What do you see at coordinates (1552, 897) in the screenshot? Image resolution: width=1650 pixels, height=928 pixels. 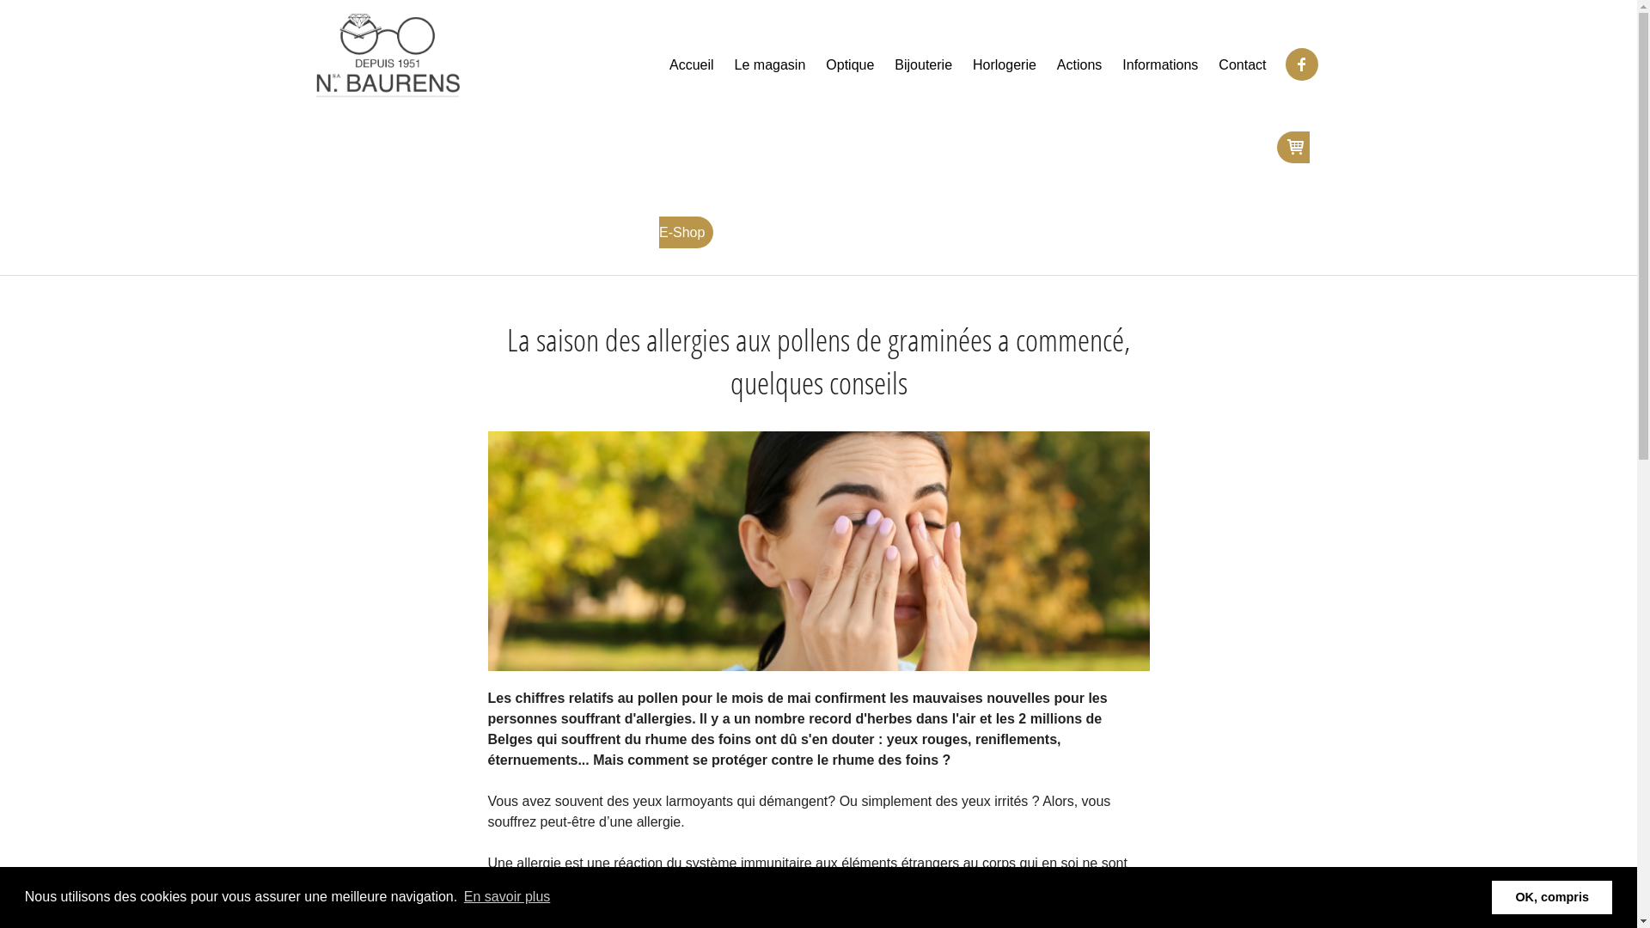 I see `OK, compris` at bounding box center [1552, 897].